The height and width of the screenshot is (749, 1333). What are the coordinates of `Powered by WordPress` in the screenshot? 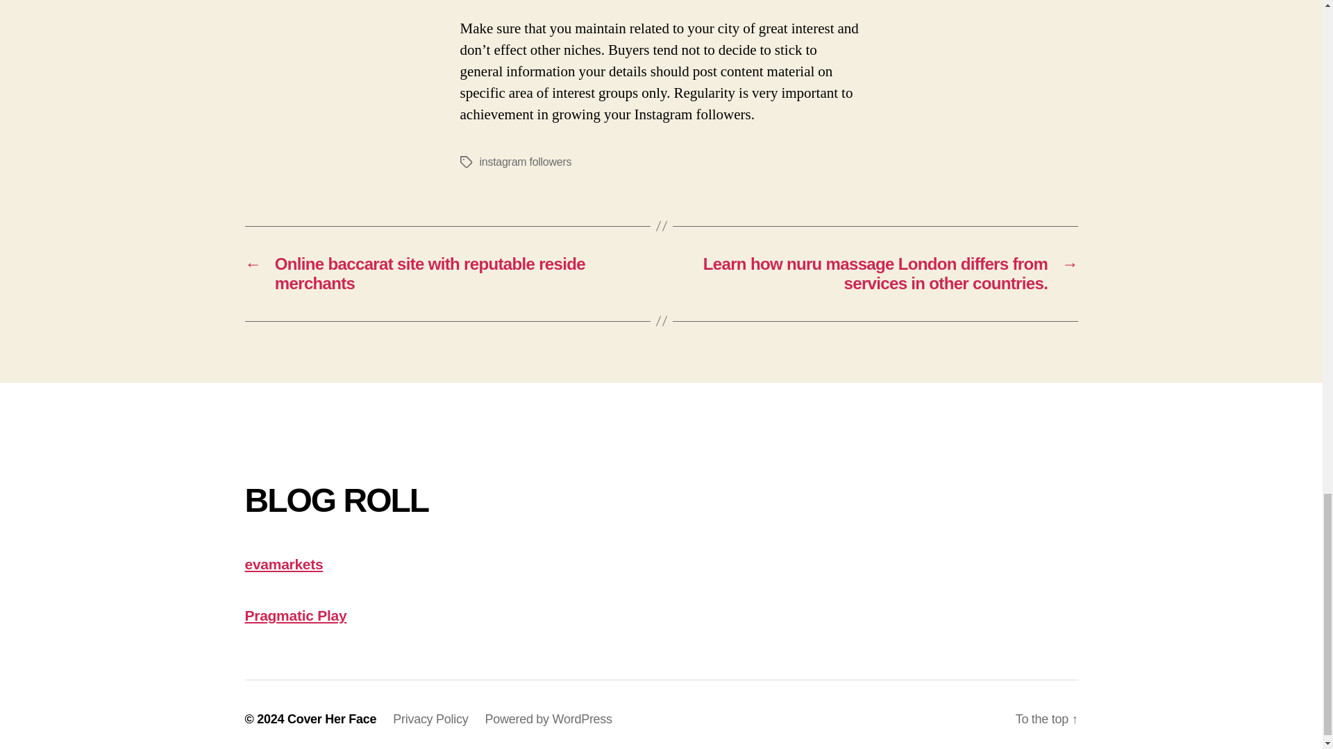 It's located at (548, 718).